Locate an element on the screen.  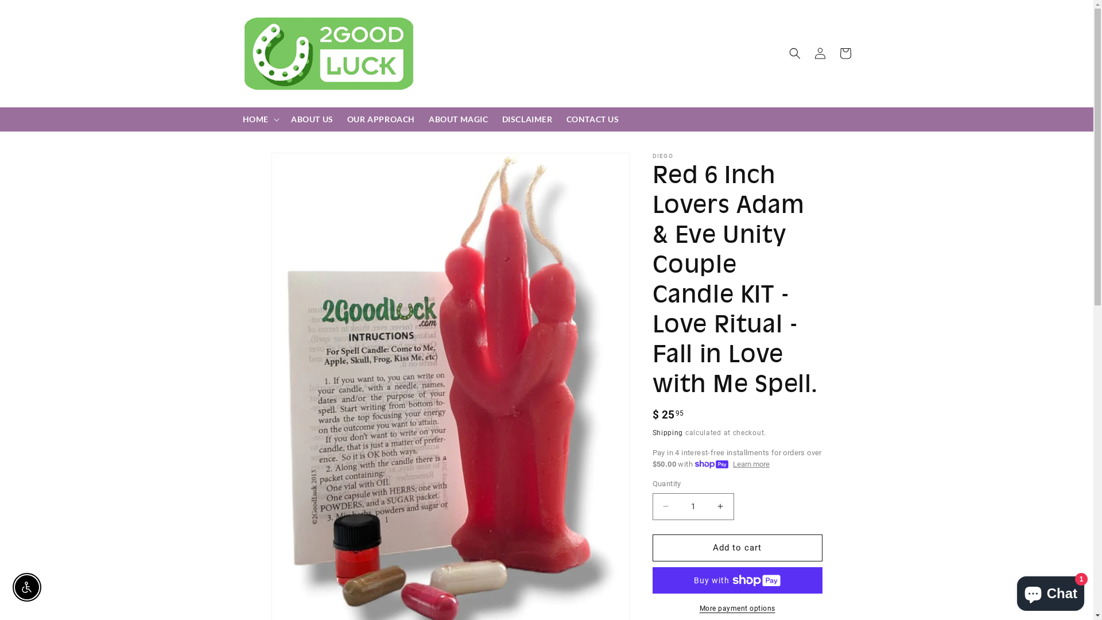
Skip to product information is located at coordinates (306, 165).